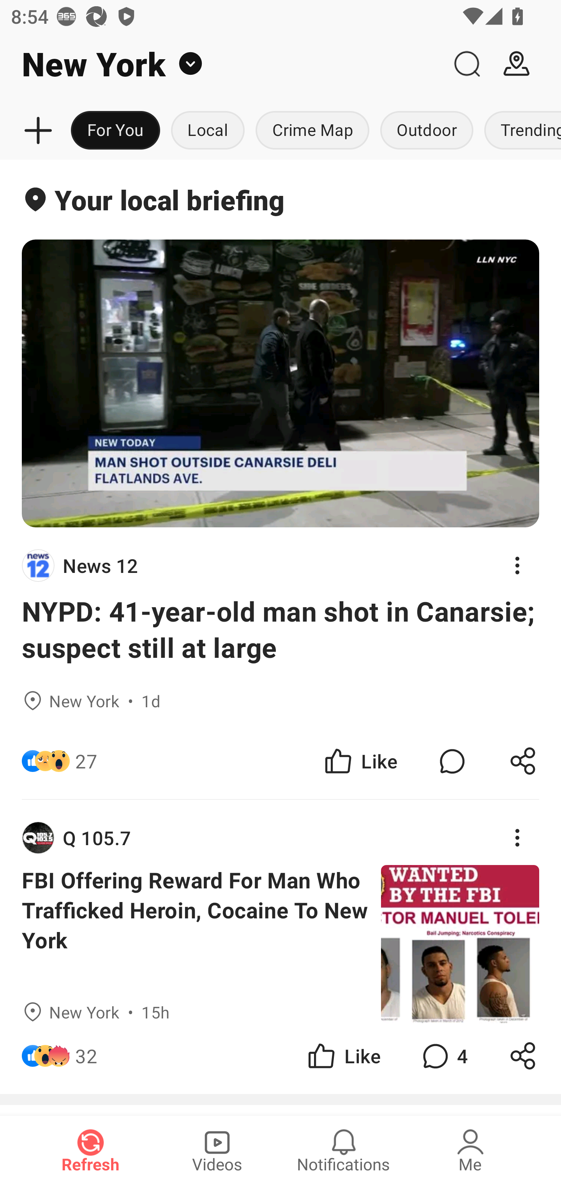 The height and width of the screenshot is (1184, 561). Describe the element at coordinates (86, 1055) in the screenshot. I see `32` at that location.